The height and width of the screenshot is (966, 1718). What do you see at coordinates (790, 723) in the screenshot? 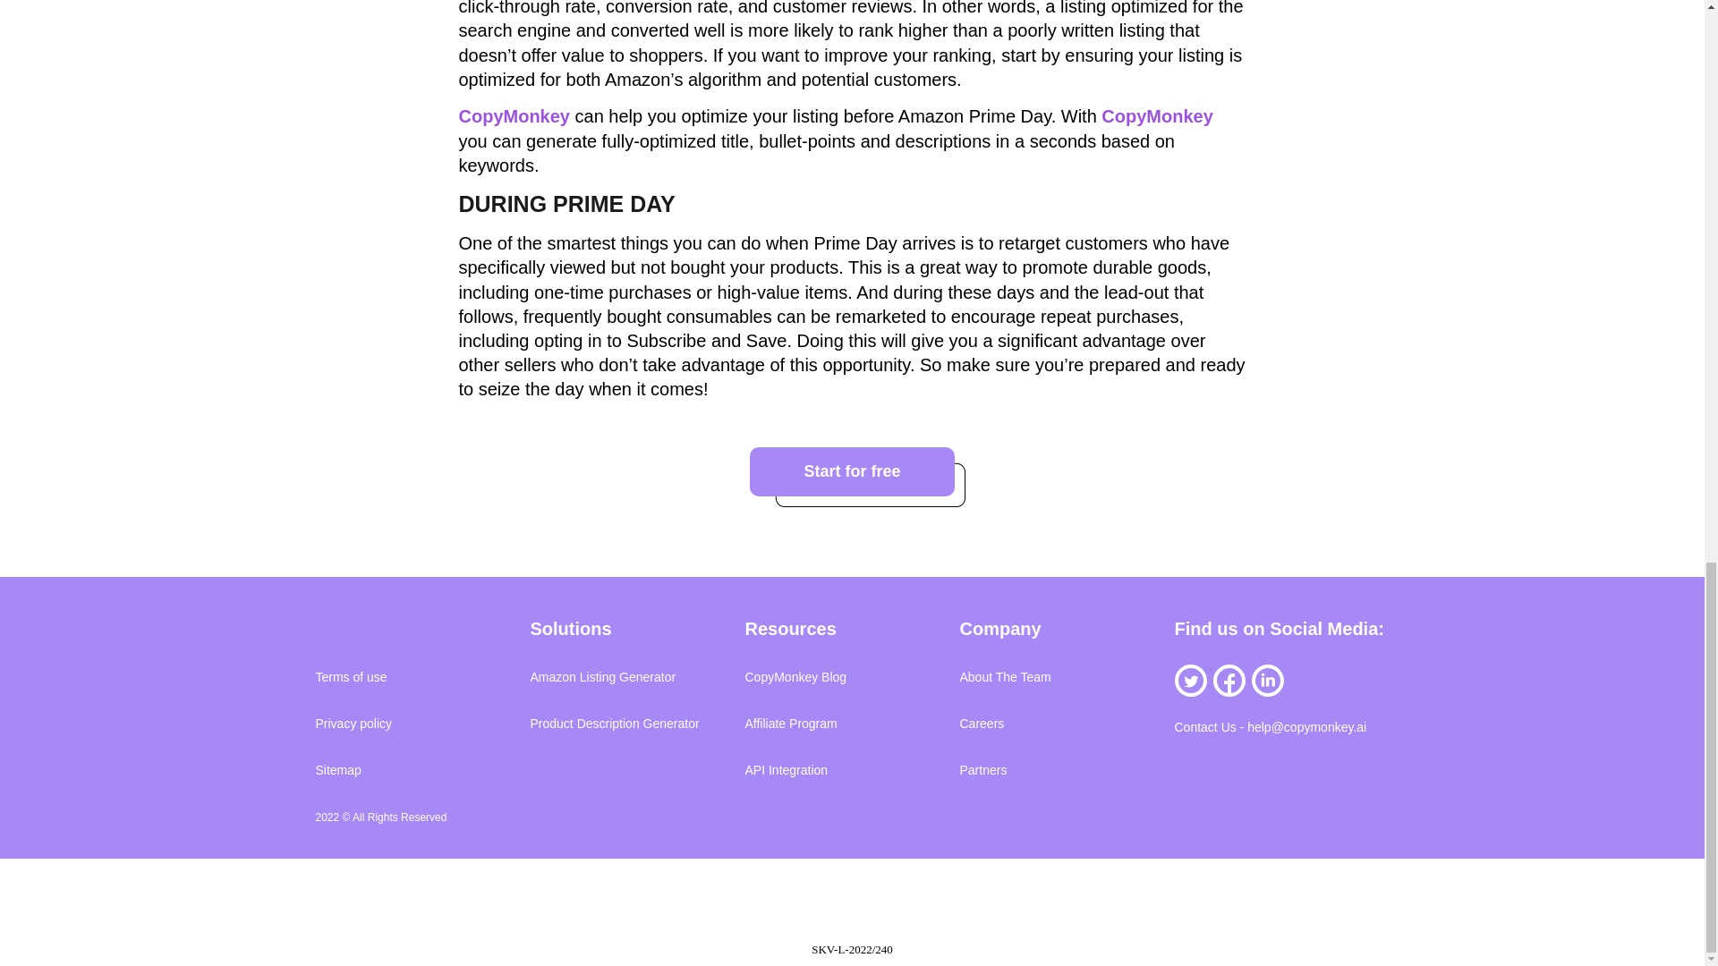
I see `Affiliate Program` at bounding box center [790, 723].